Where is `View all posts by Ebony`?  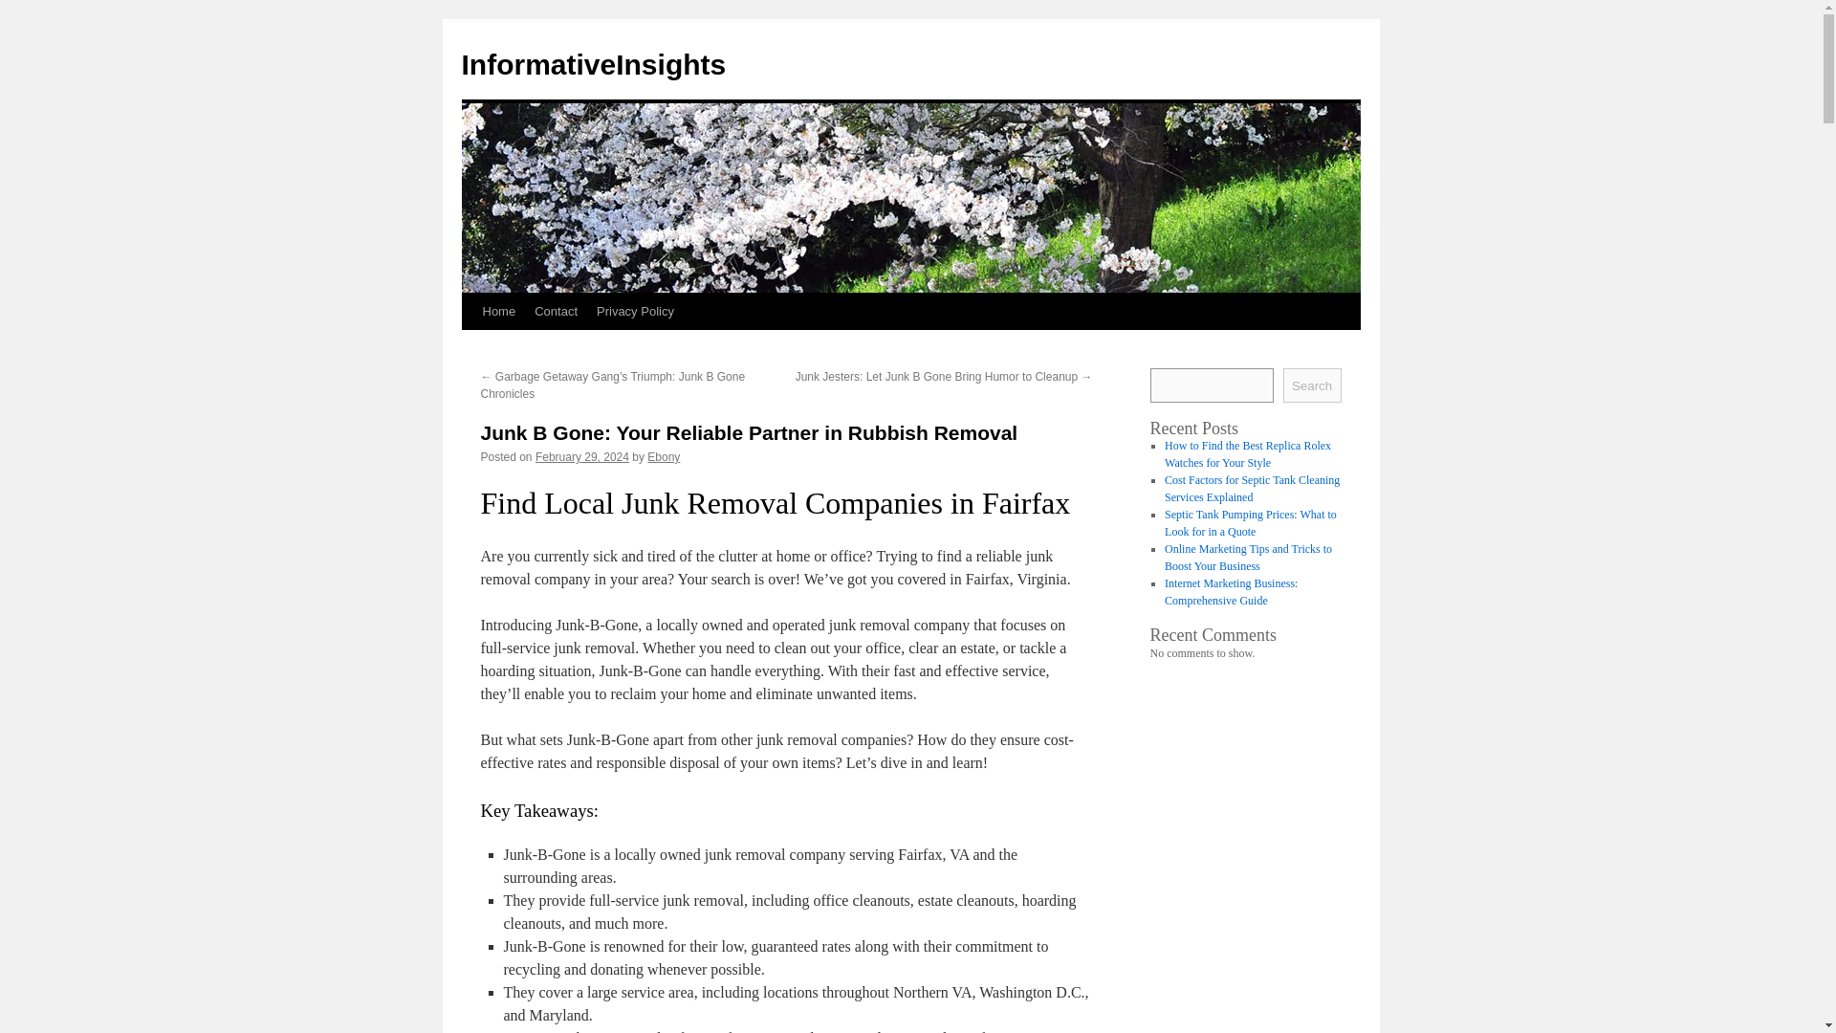 View all posts by Ebony is located at coordinates (664, 456).